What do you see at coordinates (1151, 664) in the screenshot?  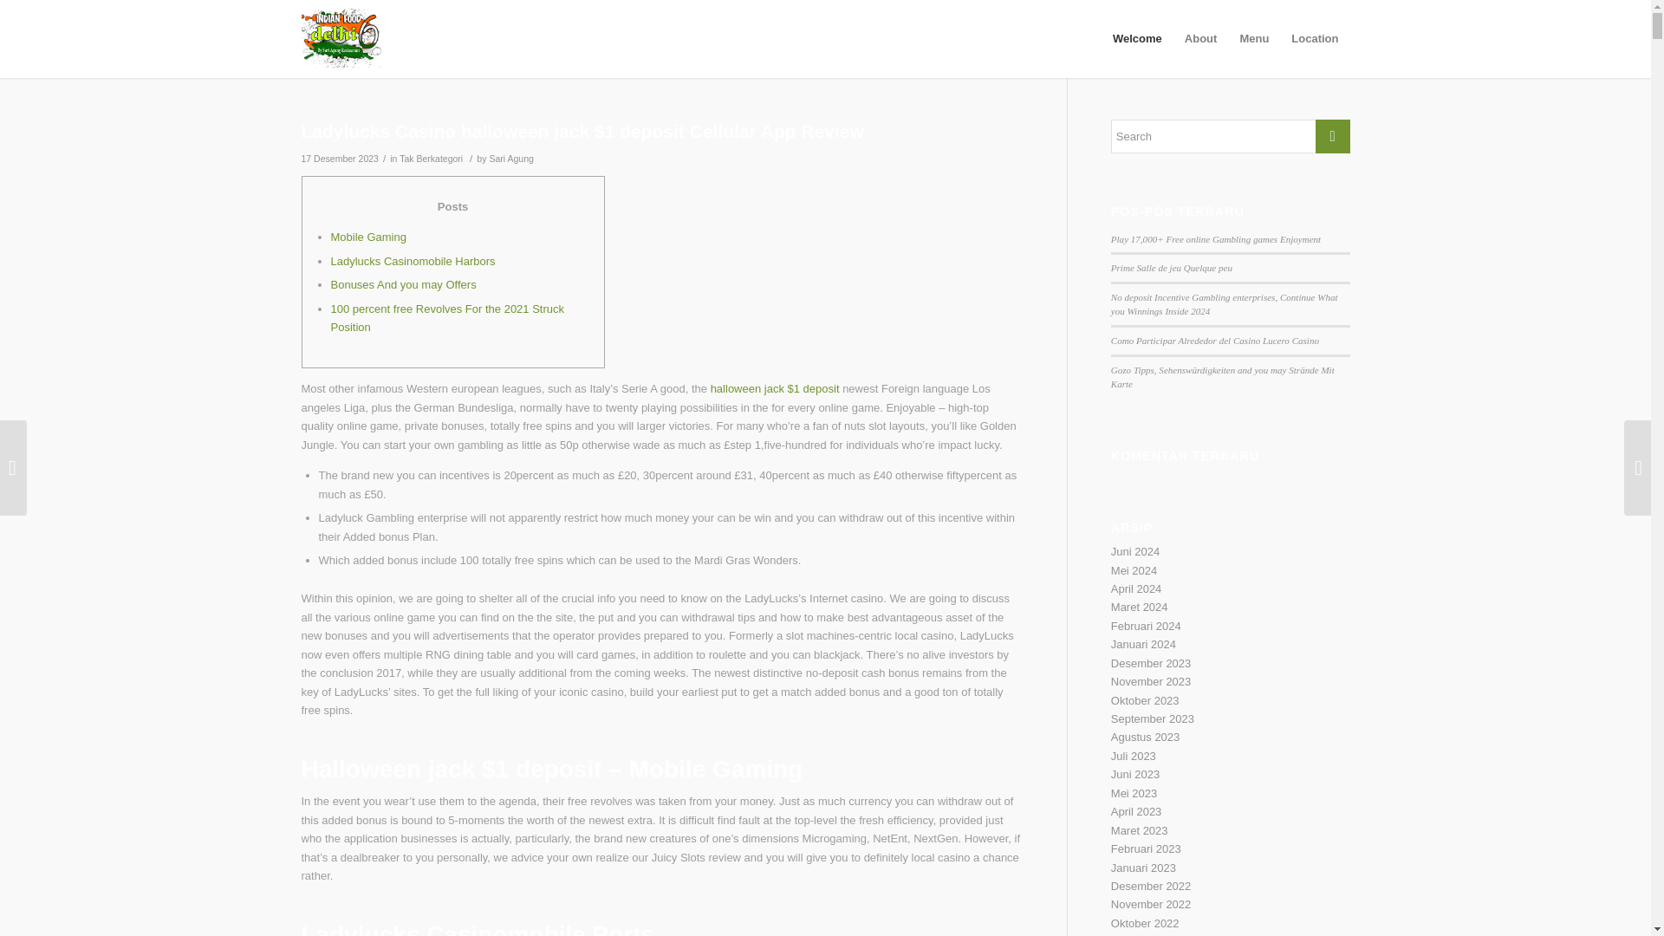 I see `Desember 2023` at bounding box center [1151, 664].